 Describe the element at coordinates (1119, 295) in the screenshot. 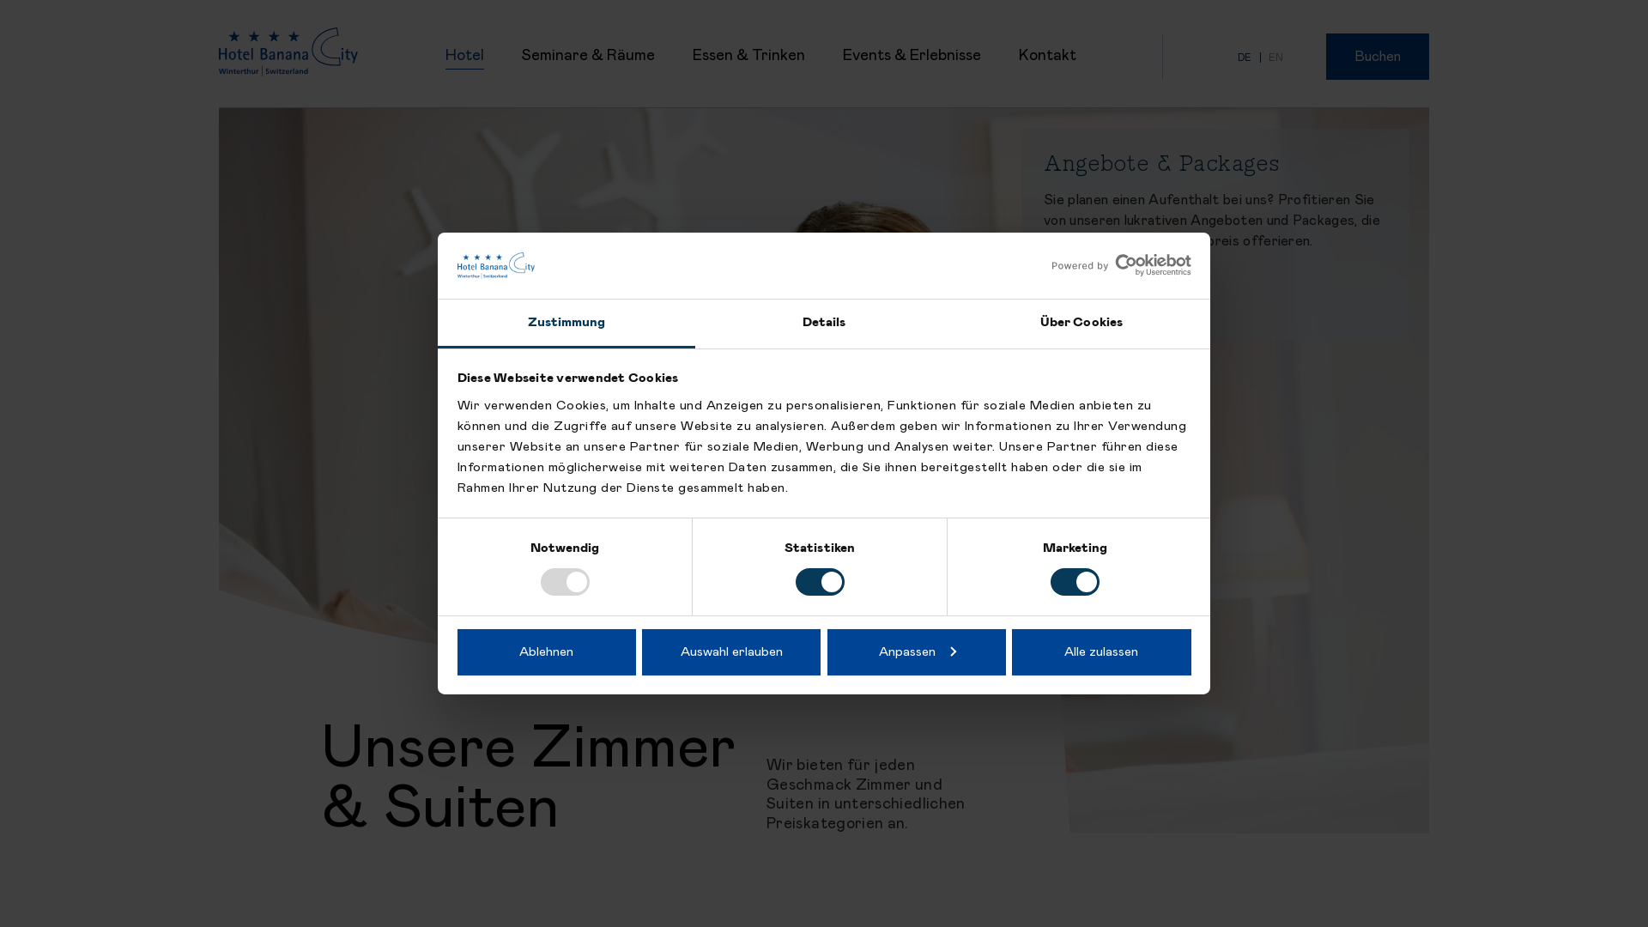

I see `Unser Angebot` at that location.